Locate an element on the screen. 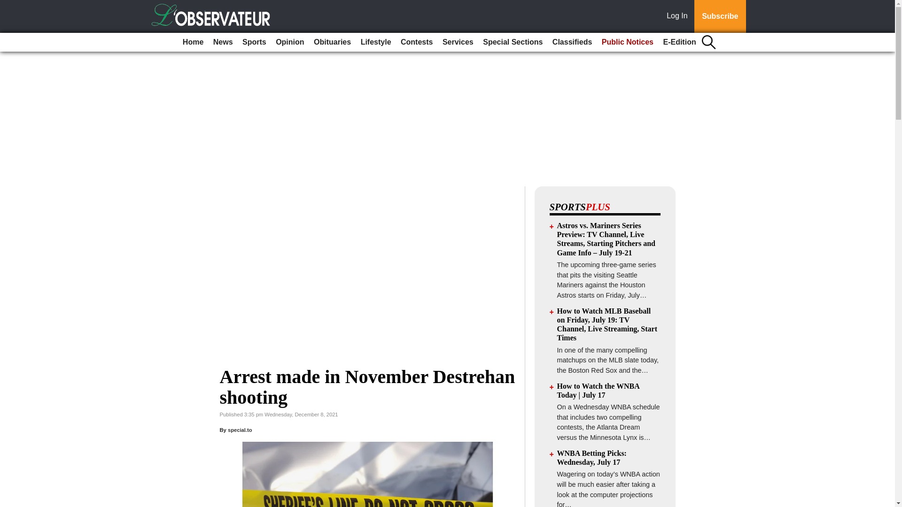 The image size is (902, 507). Special Sections is located at coordinates (513, 42).